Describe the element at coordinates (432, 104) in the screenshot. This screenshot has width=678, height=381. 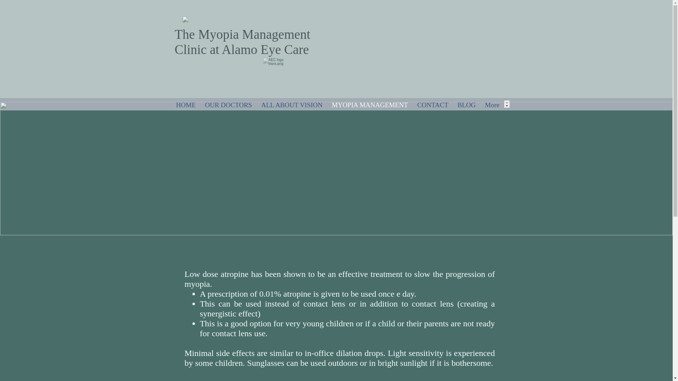
I see `CONTACT` at that location.